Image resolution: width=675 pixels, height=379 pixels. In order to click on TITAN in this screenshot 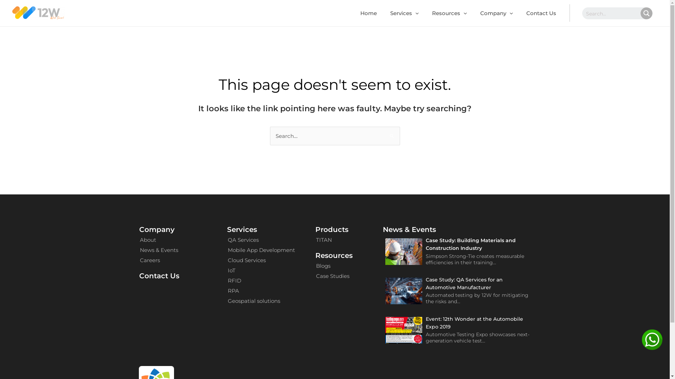, I will do `click(324, 240)`.